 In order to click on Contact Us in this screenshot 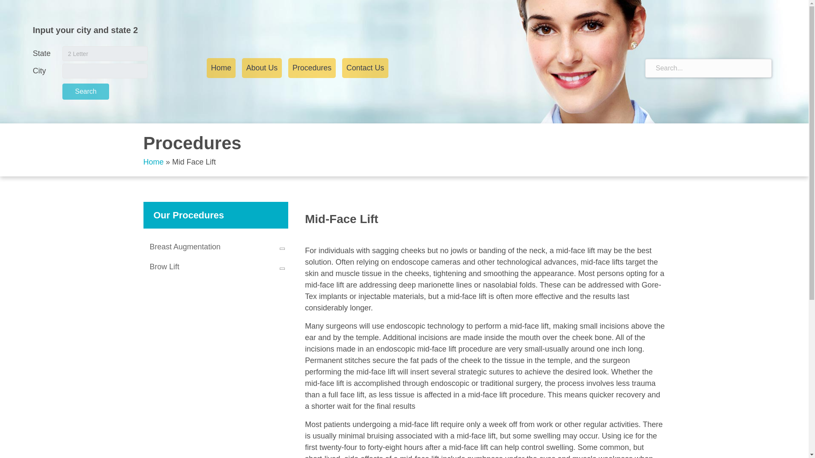, I will do `click(365, 68)`.